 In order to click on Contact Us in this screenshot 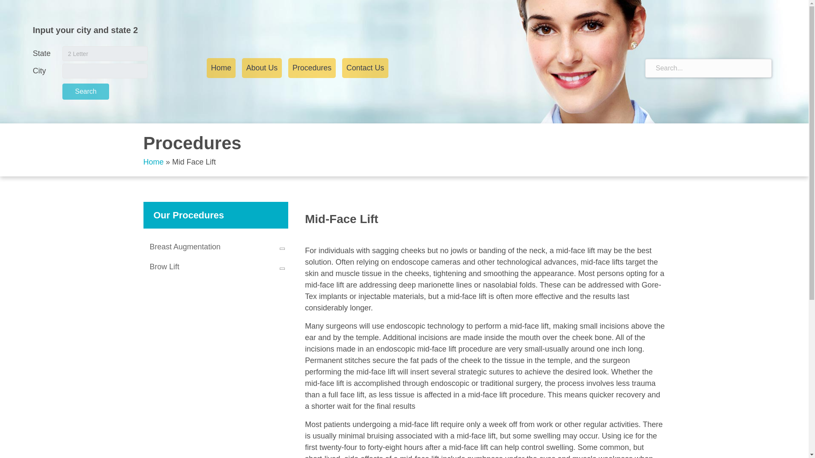, I will do `click(365, 68)`.